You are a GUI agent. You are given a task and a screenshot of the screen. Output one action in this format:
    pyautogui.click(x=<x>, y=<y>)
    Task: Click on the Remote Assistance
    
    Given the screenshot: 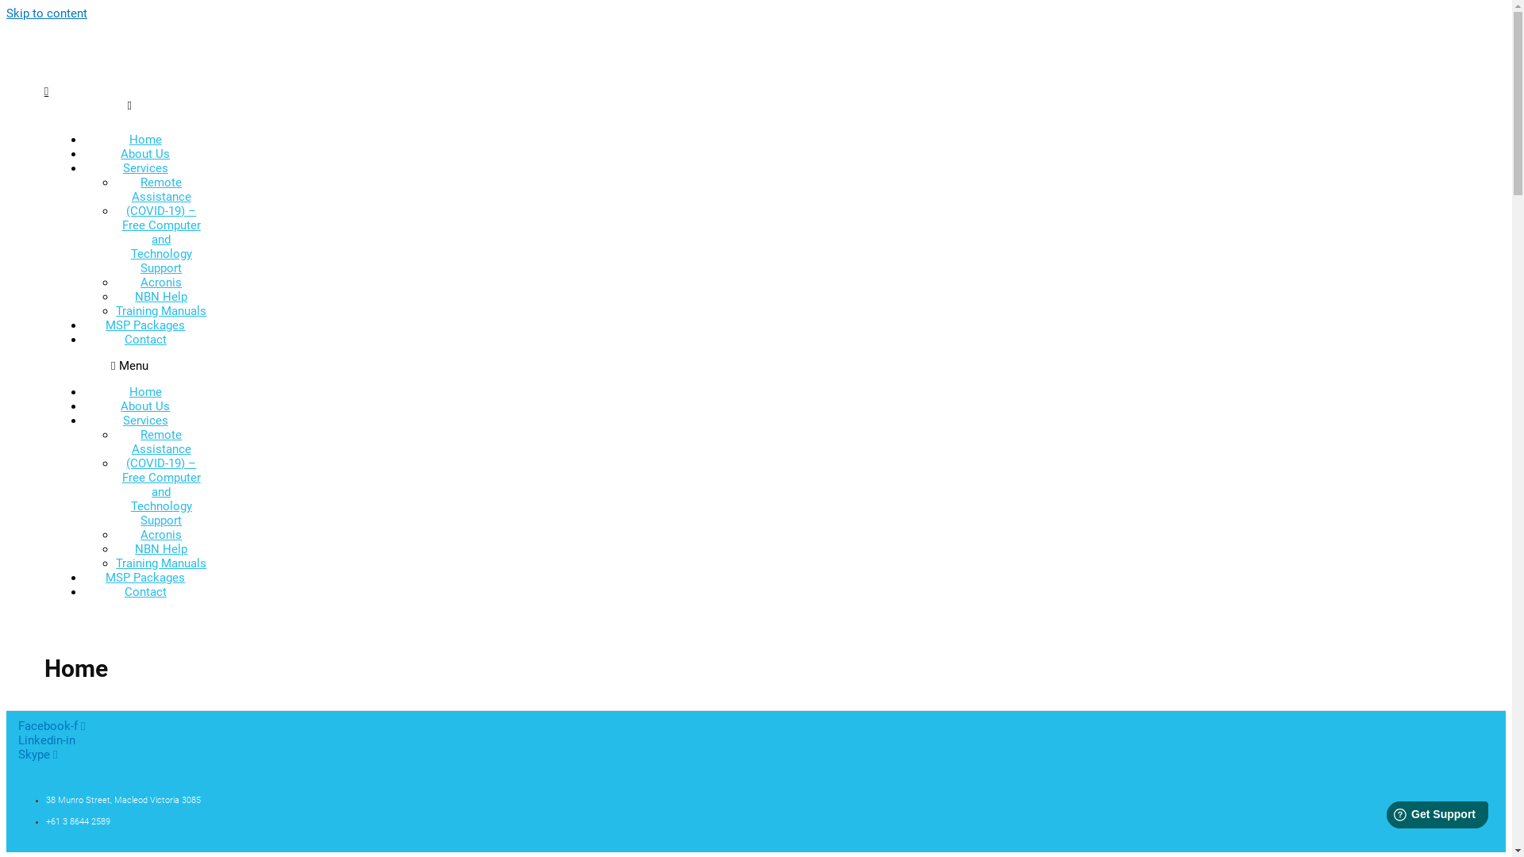 What is the action you would take?
    pyautogui.click(x=162, y=190)
    